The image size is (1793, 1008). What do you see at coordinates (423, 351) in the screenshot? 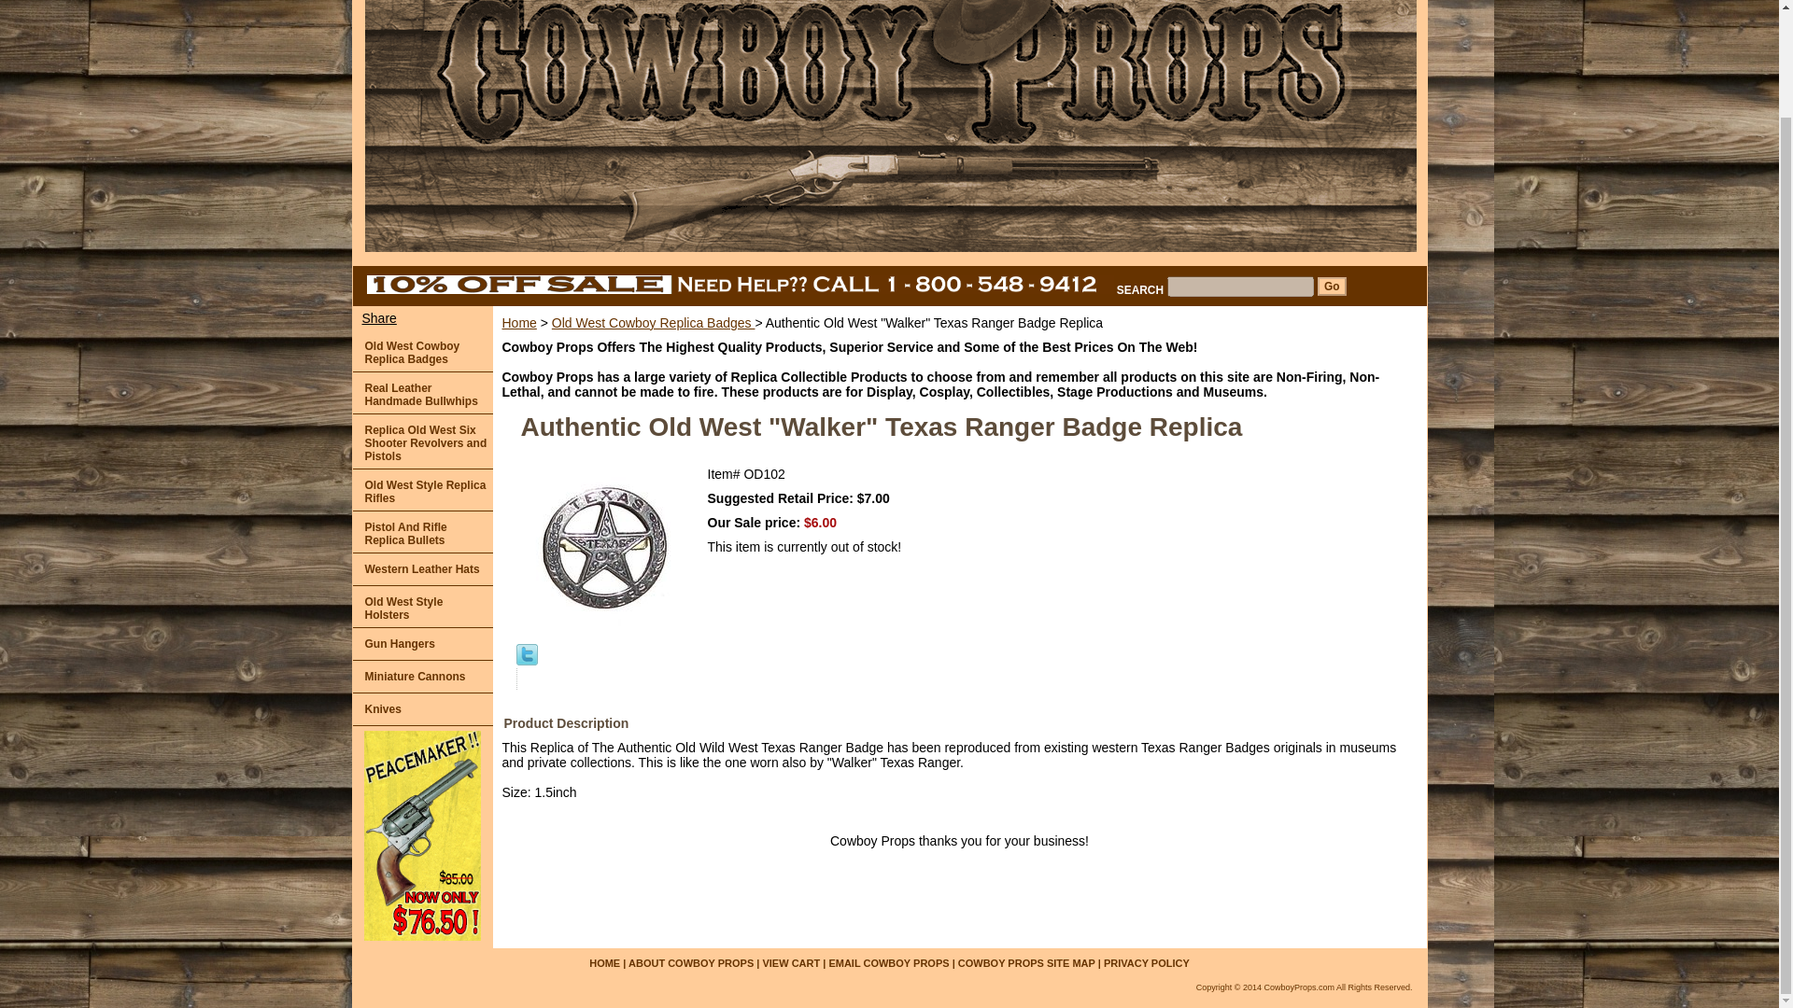
I see `Old West Cowboy Replica Badges` at bounding box center [423, 351].